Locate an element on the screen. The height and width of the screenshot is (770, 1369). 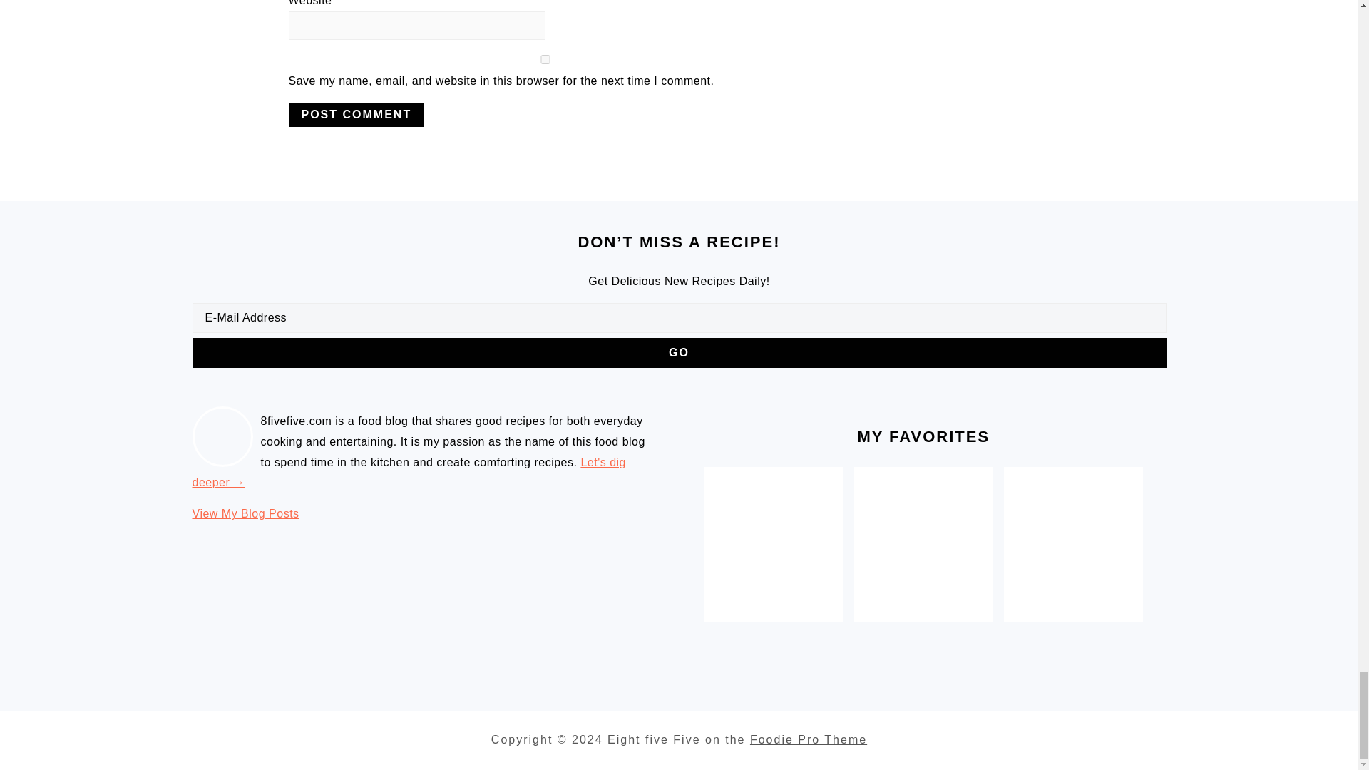
Italian Apple Cake is located at coordinates (1073, 536).